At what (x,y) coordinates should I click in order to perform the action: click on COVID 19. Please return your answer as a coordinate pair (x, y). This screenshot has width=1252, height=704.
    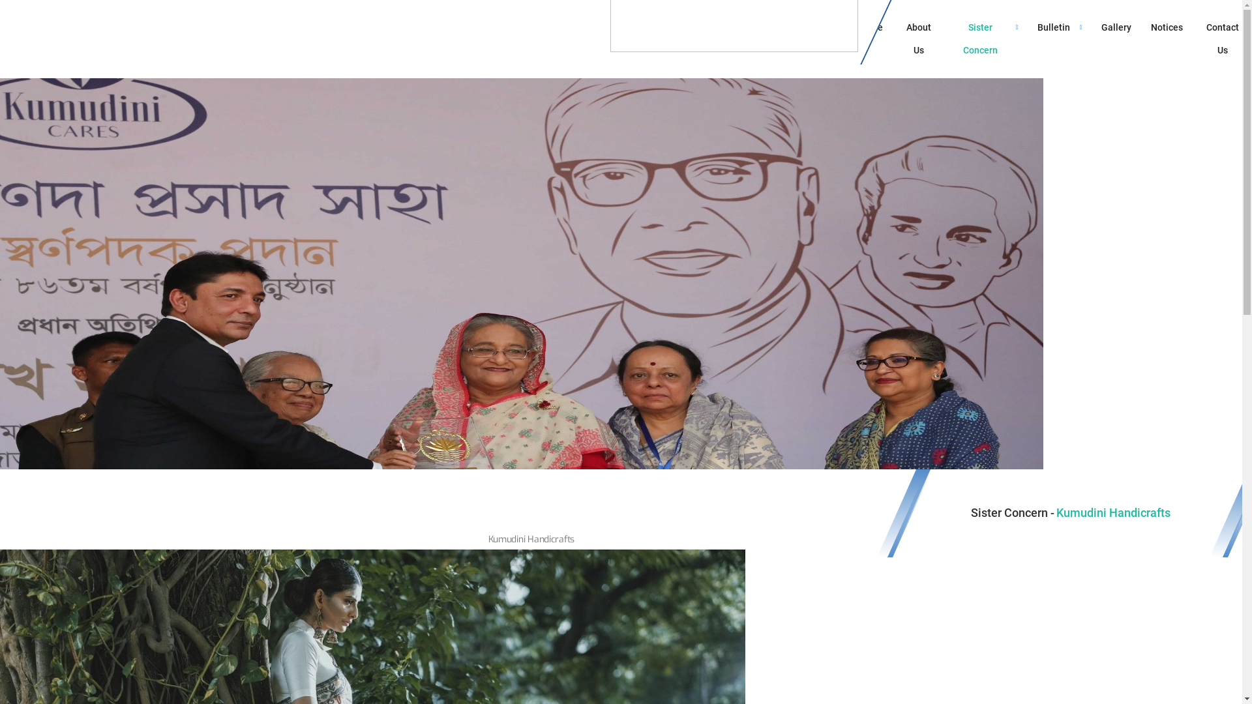
    Looking at the image, I should click on (623, 18).